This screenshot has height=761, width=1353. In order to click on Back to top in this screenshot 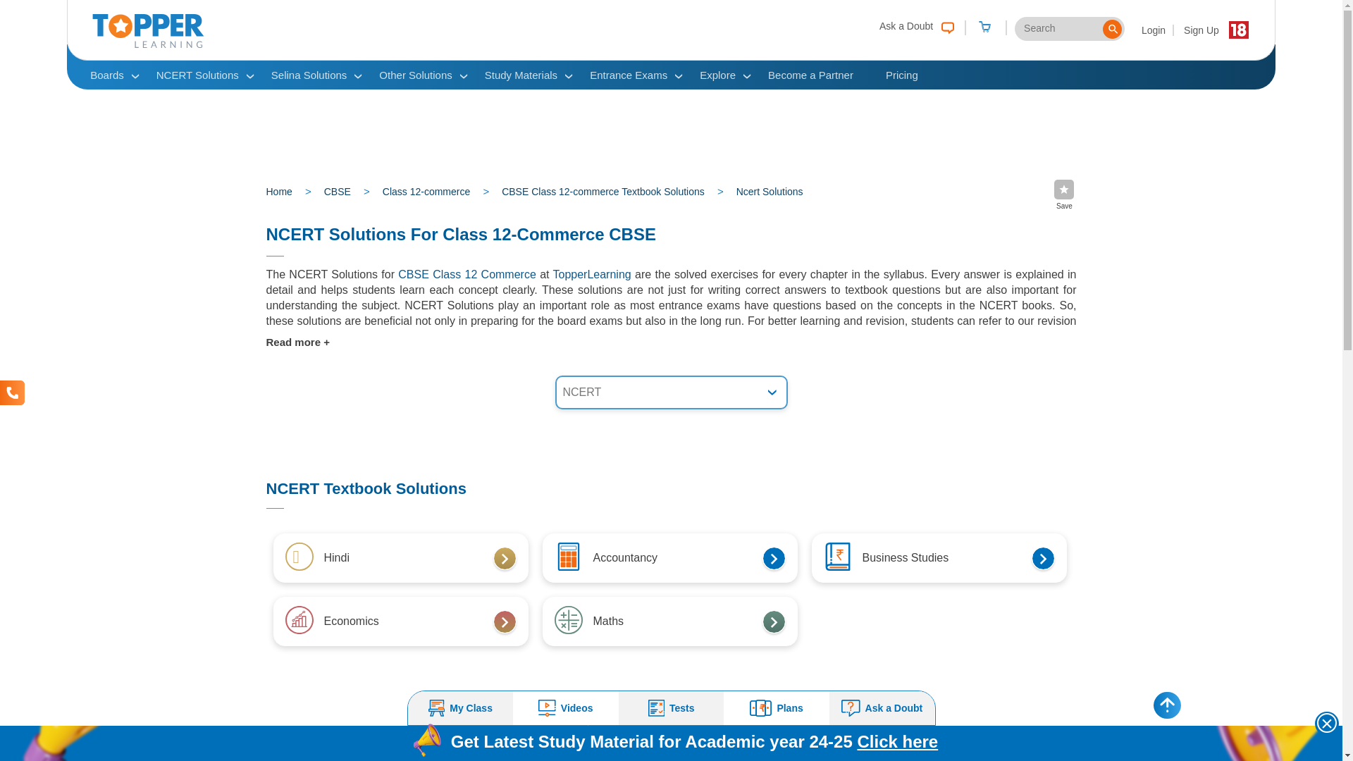, I will do `click(1167, 705)`.